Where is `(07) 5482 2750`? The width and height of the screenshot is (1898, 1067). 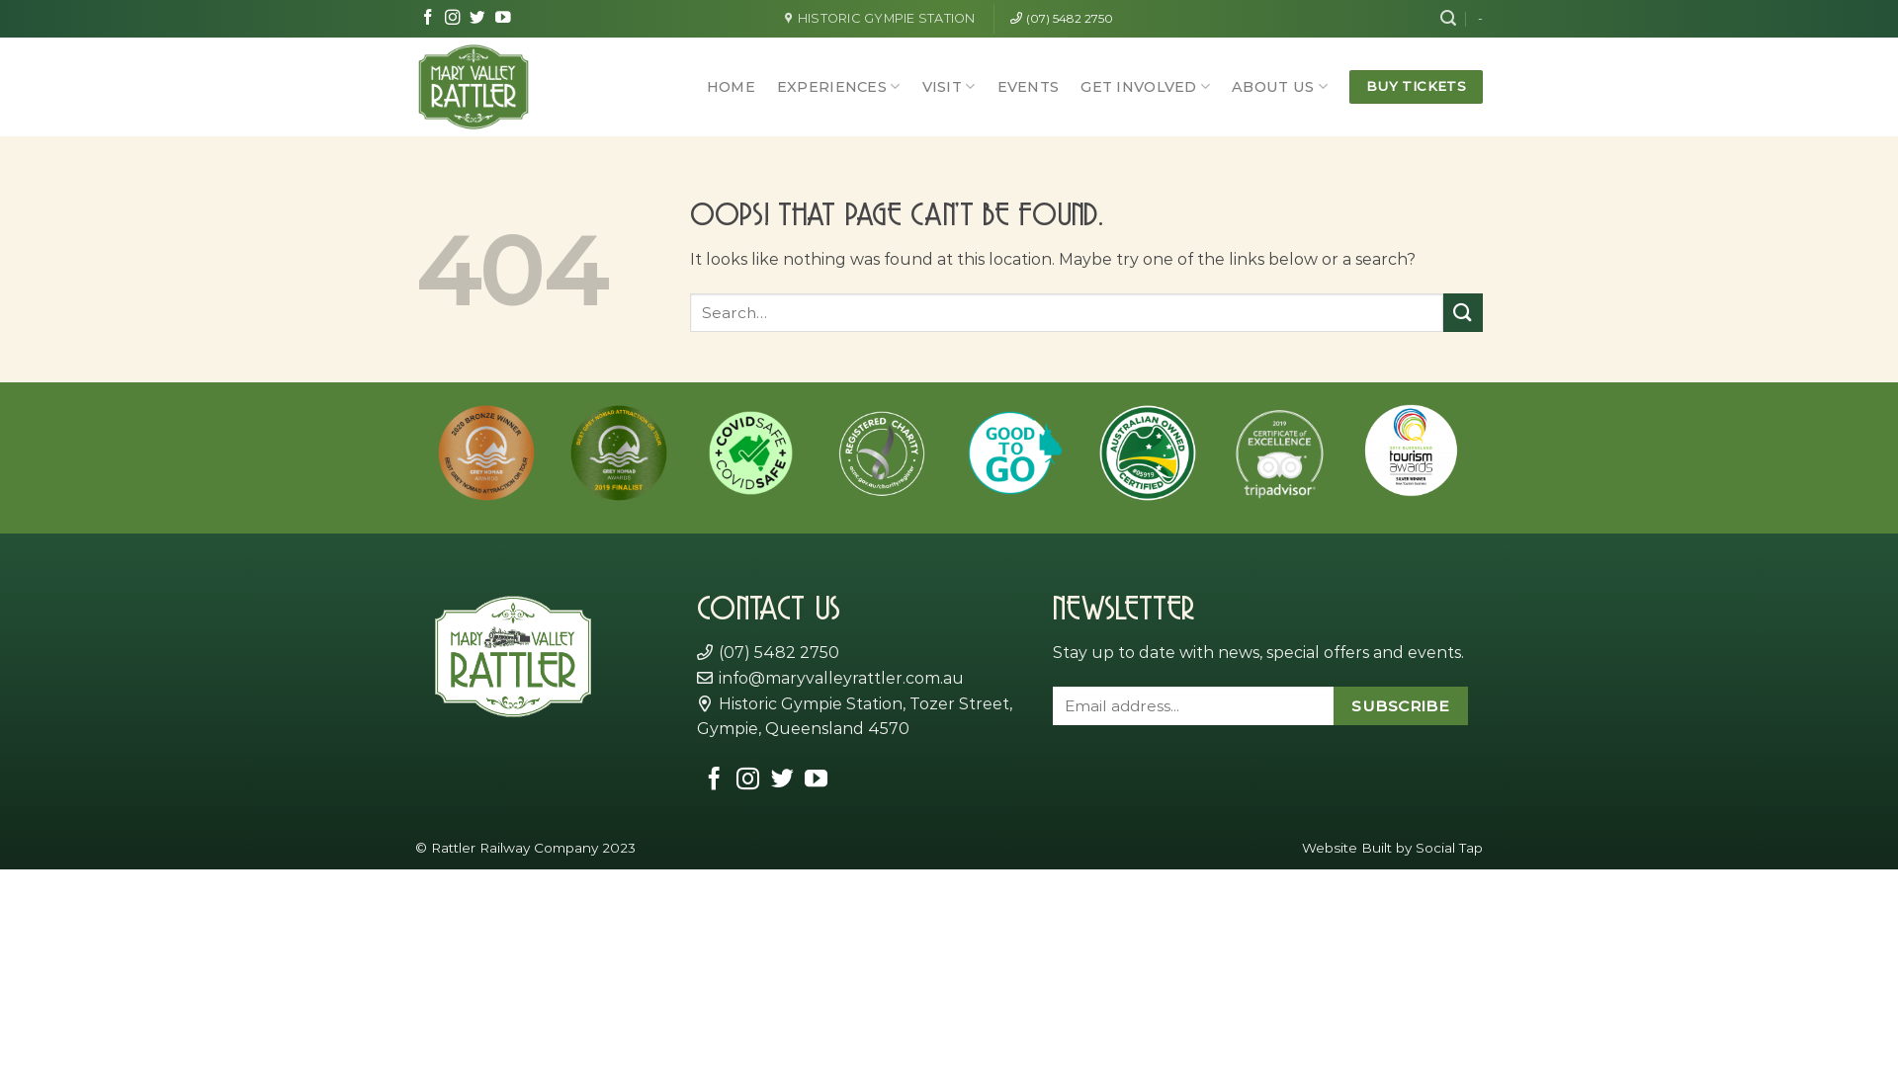
(07) 5482 2750 is located at coordinates (1062, 18).